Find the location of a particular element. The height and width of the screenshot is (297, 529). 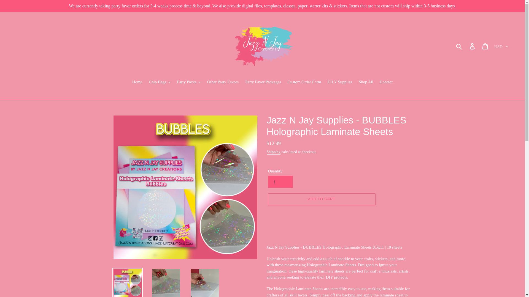

Log in is located at coordinates (473, 46).